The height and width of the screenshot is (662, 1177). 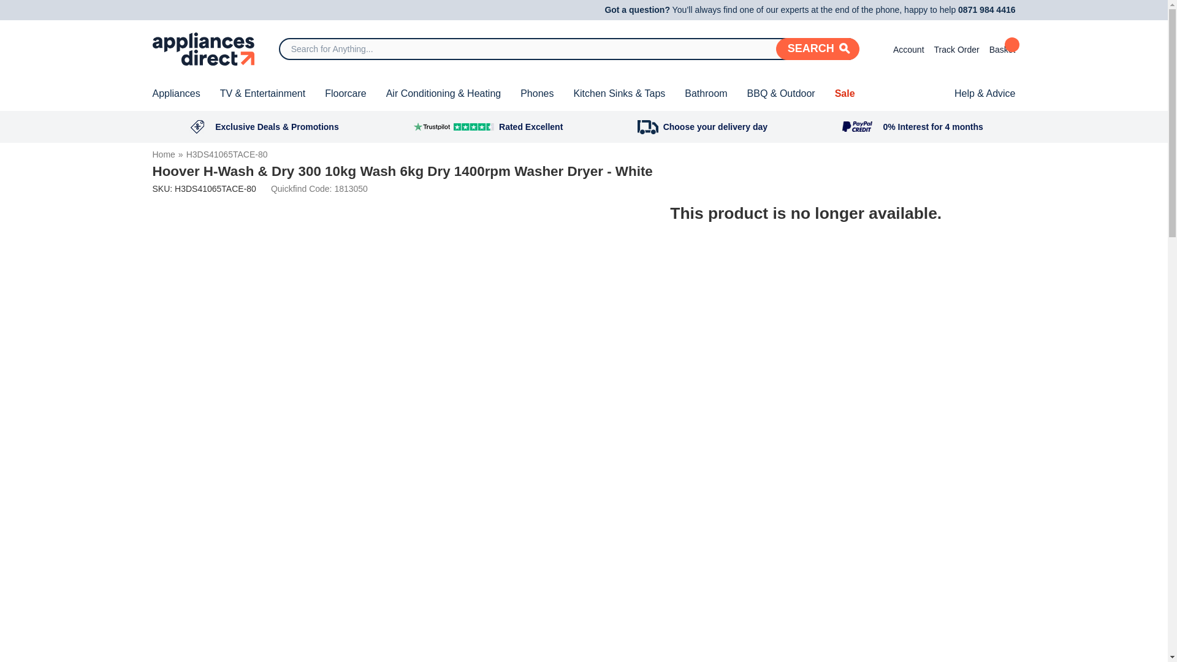 What do you see at coordinates (904, 48) in the screenshot?
I see `Account` at bounding box center [904, 48].